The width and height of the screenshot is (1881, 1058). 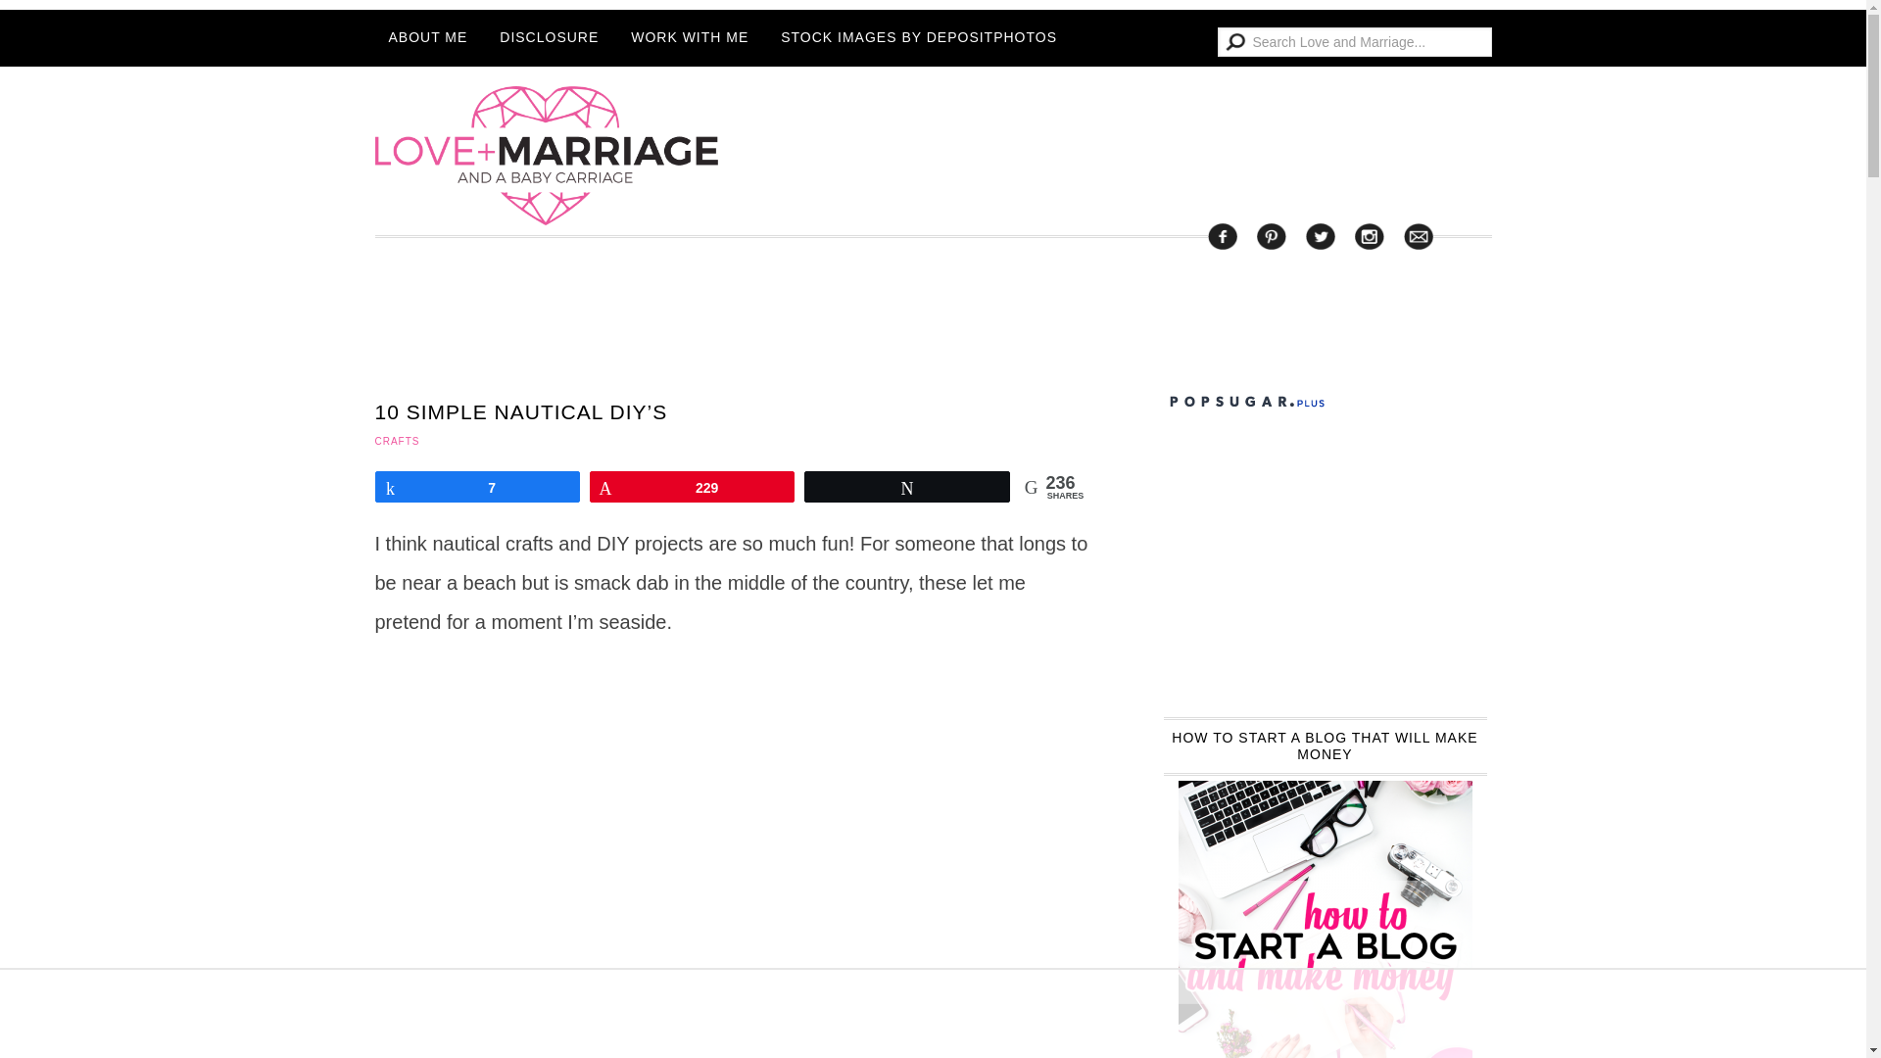 I want to click on CRAFTS, so click(x=397, y=441).